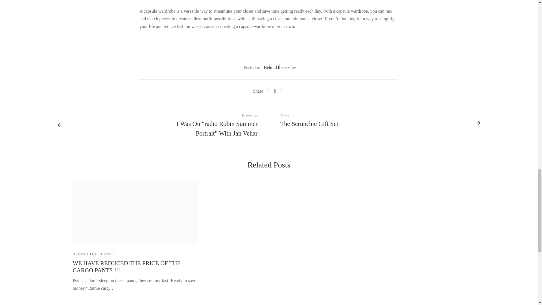 This screenshot has width=542, height=305. What do you see at coordinates (126, 267) in the screenshot?
I see `WE HAVE REDUCED THE PRICE OF THE CARGO PANTS !!!` at bounding box center [126, 267].